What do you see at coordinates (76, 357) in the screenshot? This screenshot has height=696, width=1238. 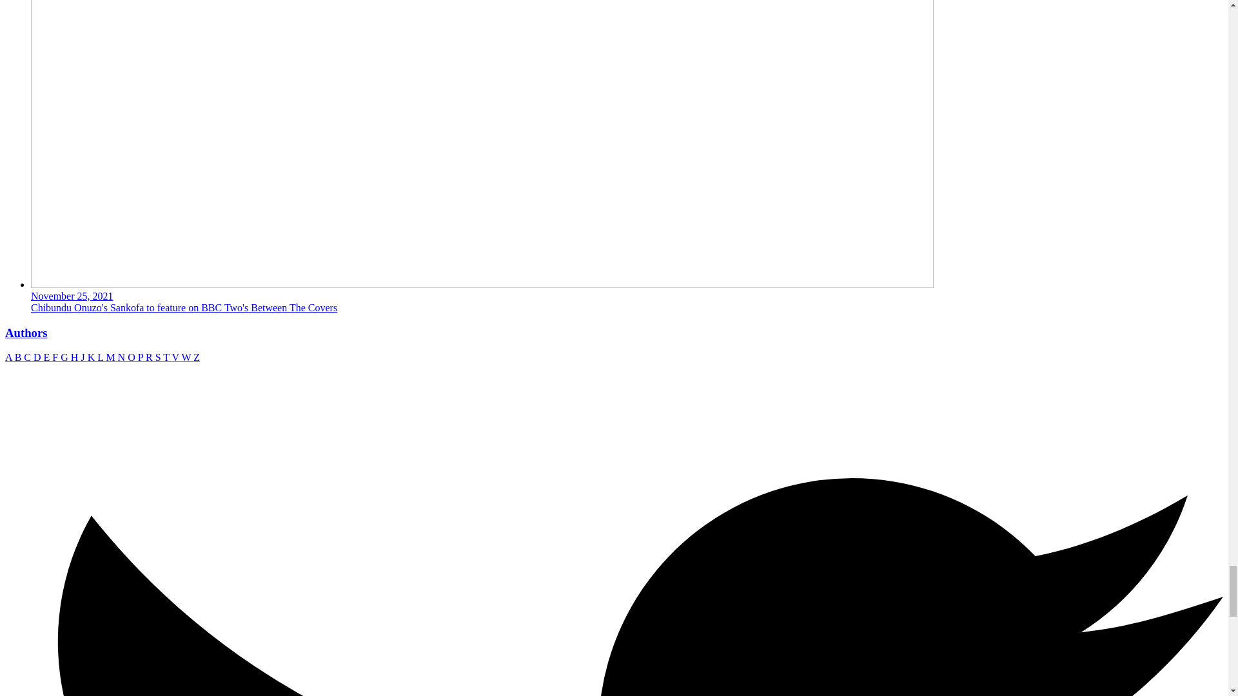 I see `H` at bounding box center [76, 357].